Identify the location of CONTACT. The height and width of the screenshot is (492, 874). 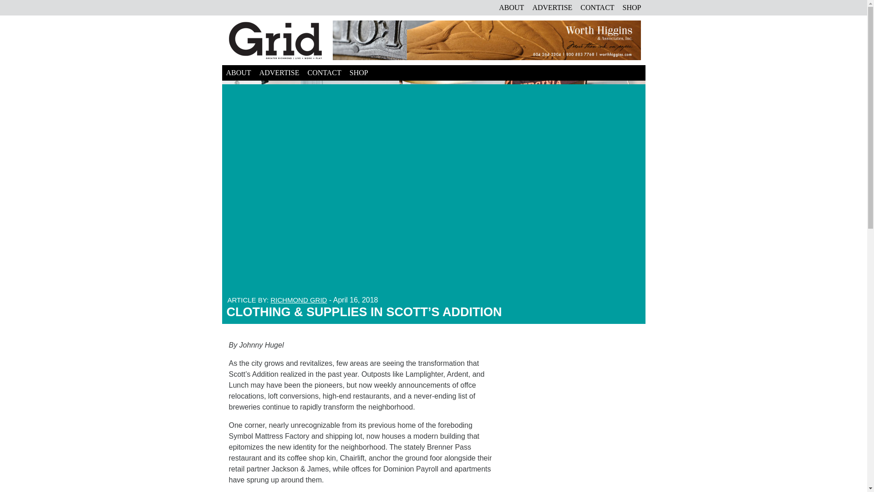
(597, 7).